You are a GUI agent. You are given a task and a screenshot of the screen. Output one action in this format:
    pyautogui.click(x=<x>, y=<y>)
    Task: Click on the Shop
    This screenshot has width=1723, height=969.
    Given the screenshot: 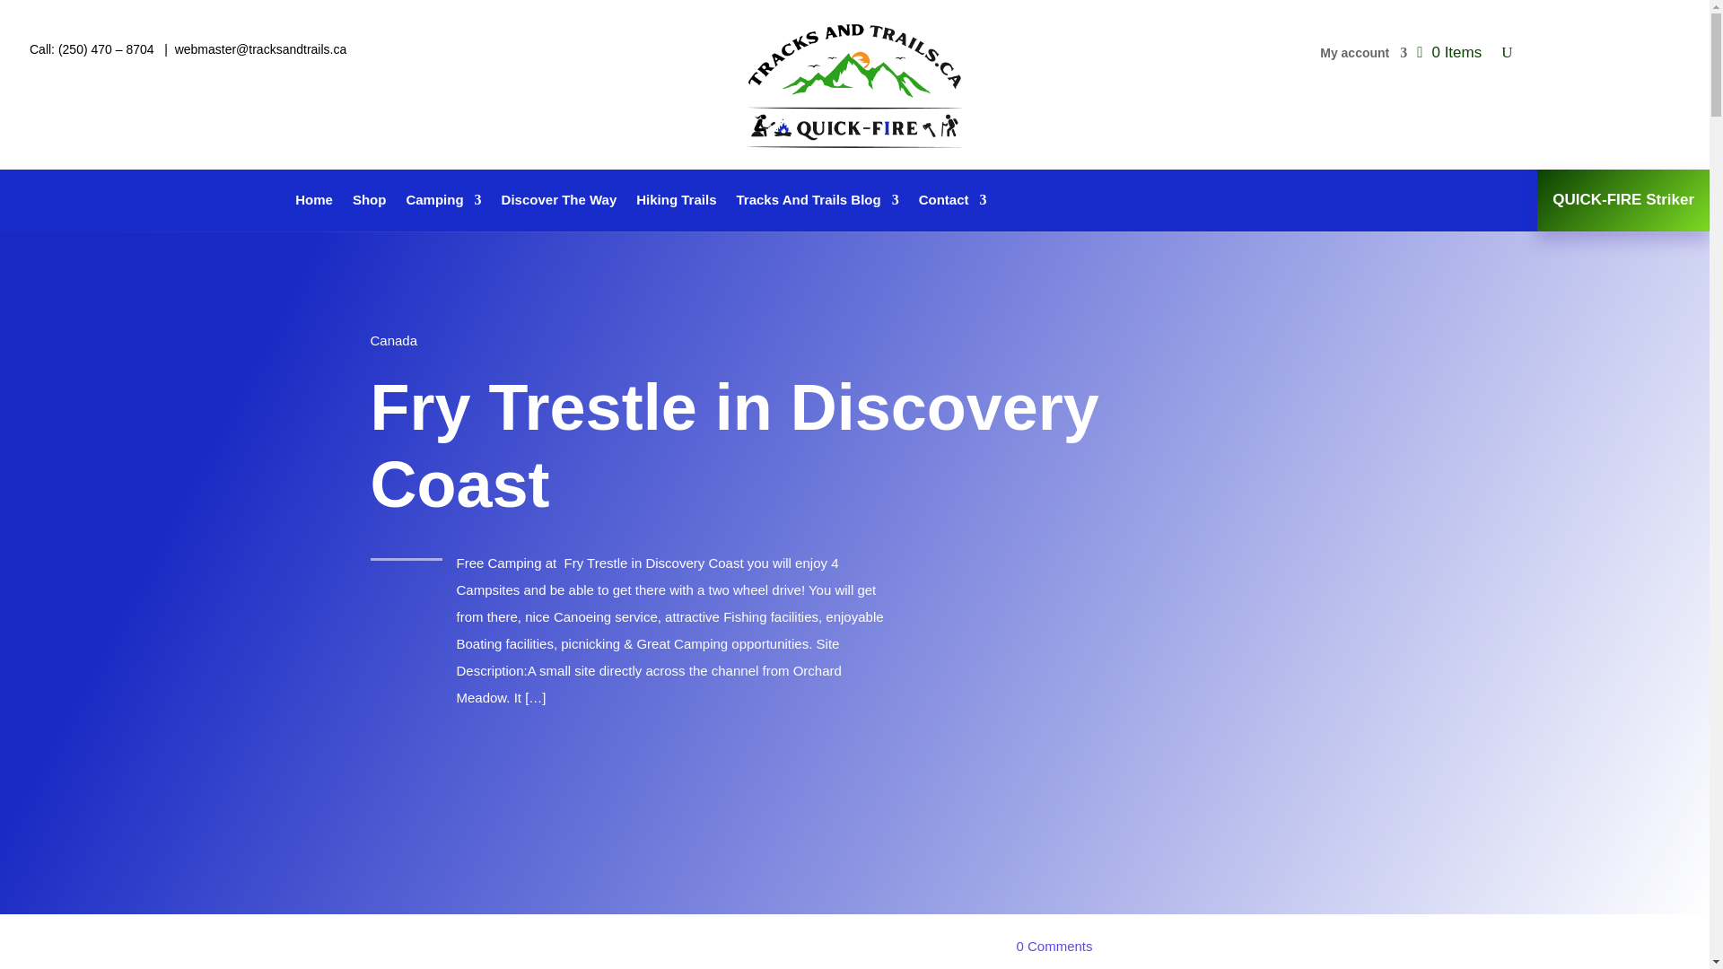 What is the action you would take?
    pyautogui.click(x=370, y=203)
    